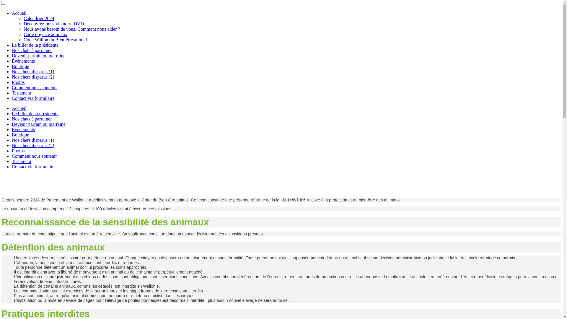  What do you see at coordinates (22, 93) in the screenshot?
I see `Testament` at bounding box center [22, 93].